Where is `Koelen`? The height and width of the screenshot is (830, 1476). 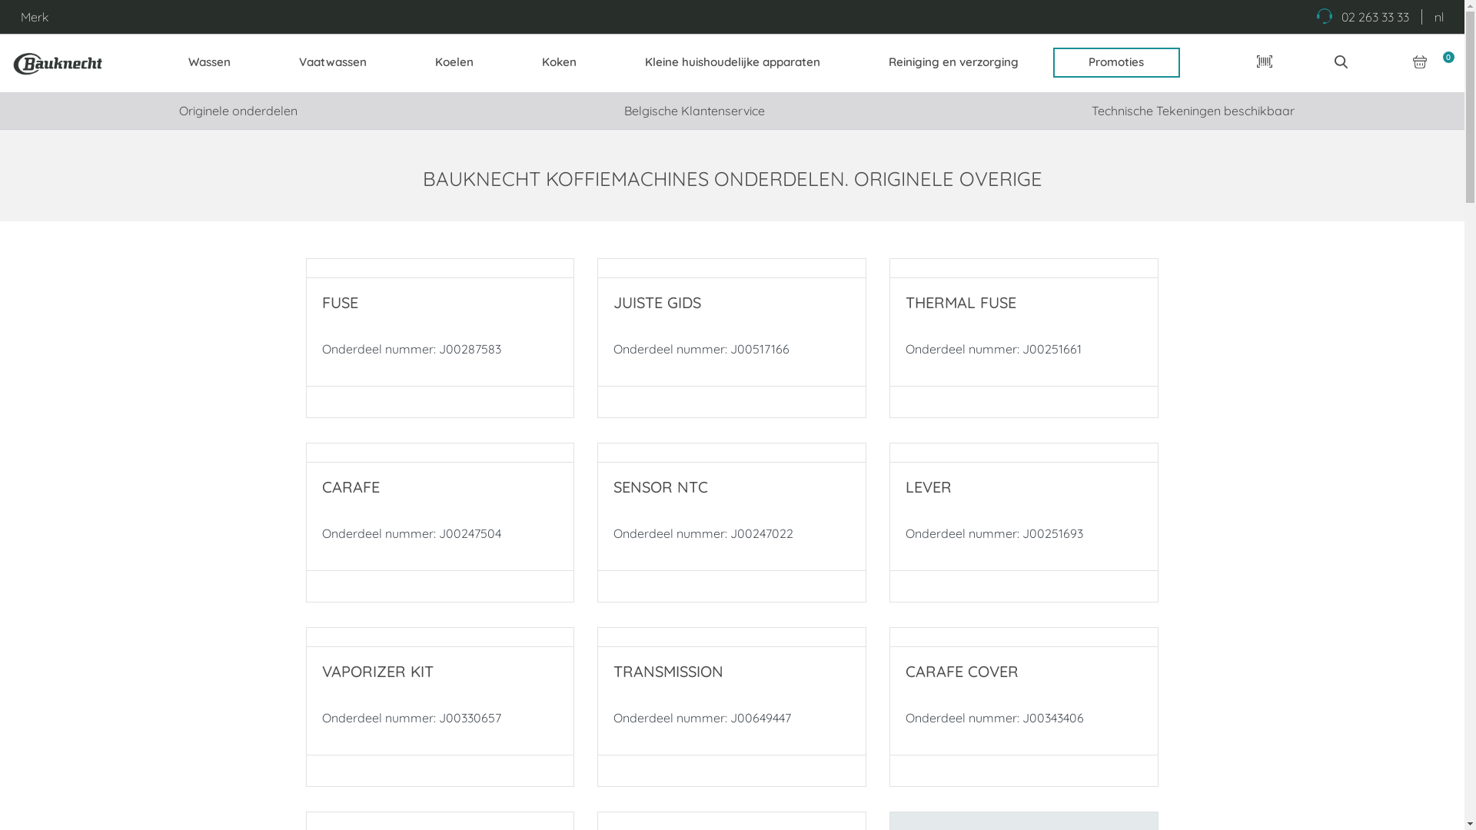 Koelen is located at coordinates (454, 63).